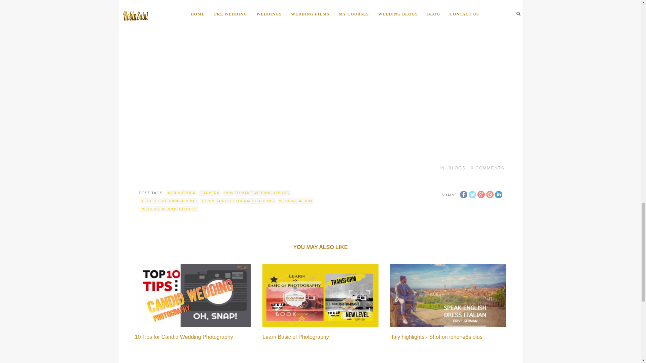 The image size is (646, 363). What do you see at coordinates (436, 337) in the screenshot?
I see `Italy highlights - Shot on iphone6s plus` at bounding box center [436, 337].